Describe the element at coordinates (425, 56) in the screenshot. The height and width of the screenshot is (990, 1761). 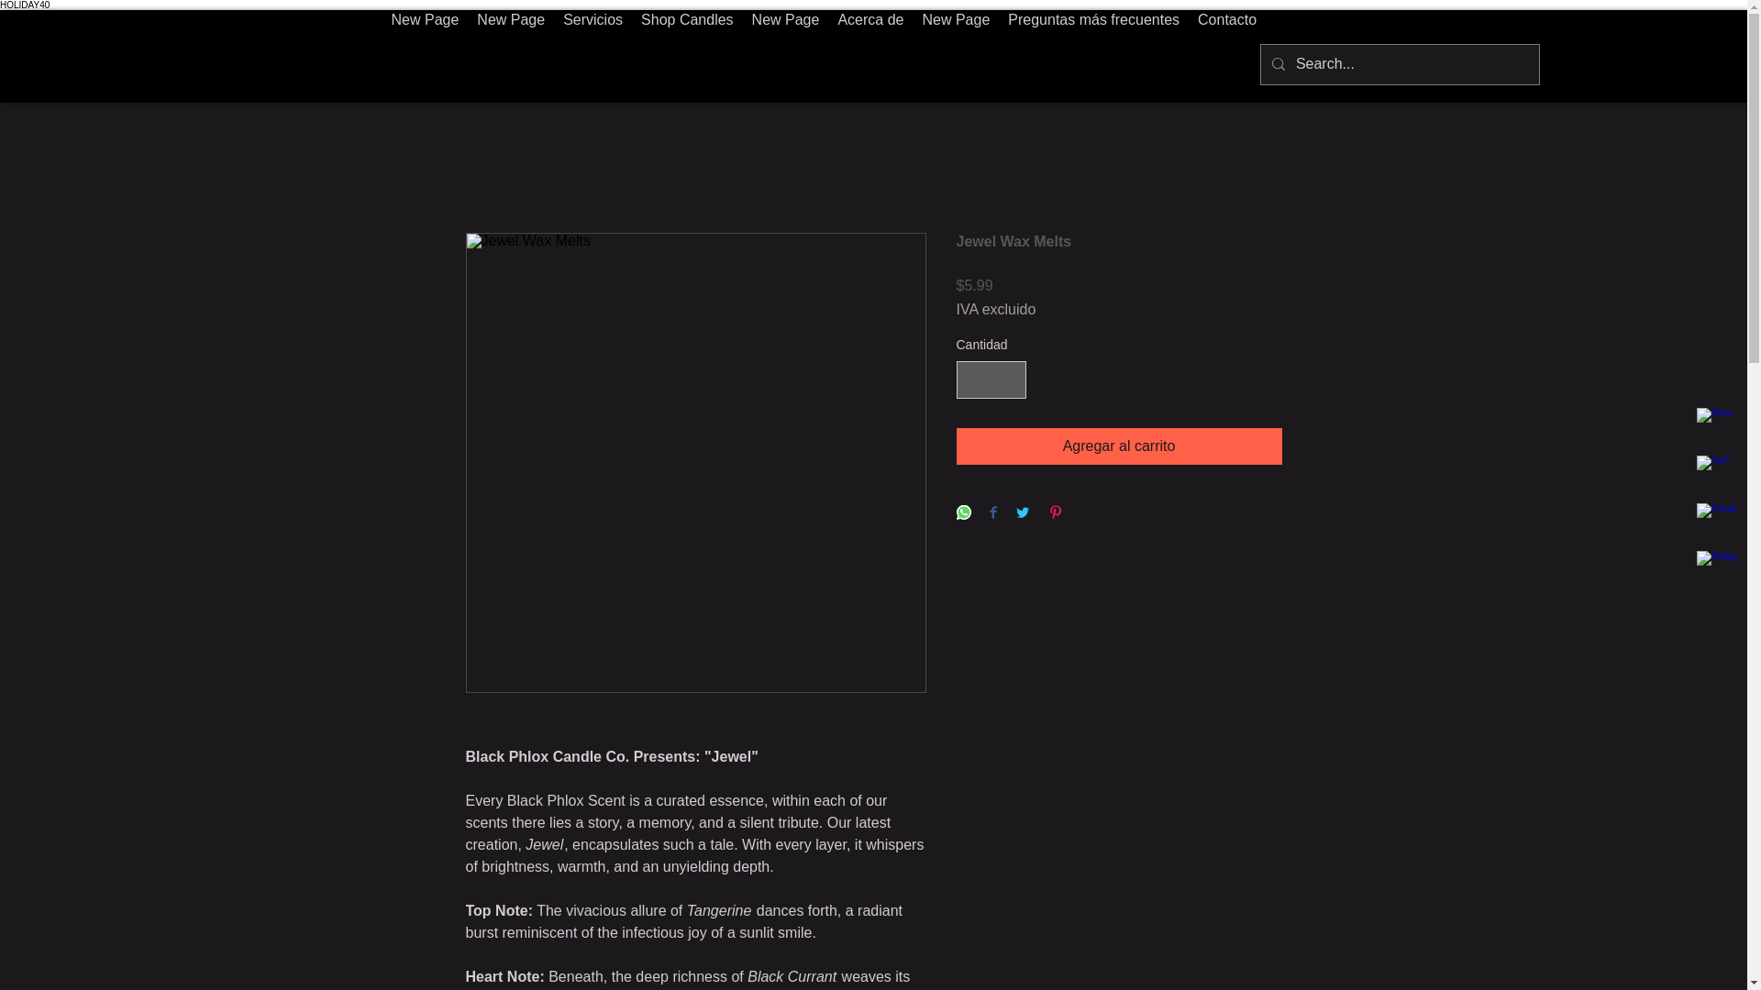
I see `New Page` at that location.